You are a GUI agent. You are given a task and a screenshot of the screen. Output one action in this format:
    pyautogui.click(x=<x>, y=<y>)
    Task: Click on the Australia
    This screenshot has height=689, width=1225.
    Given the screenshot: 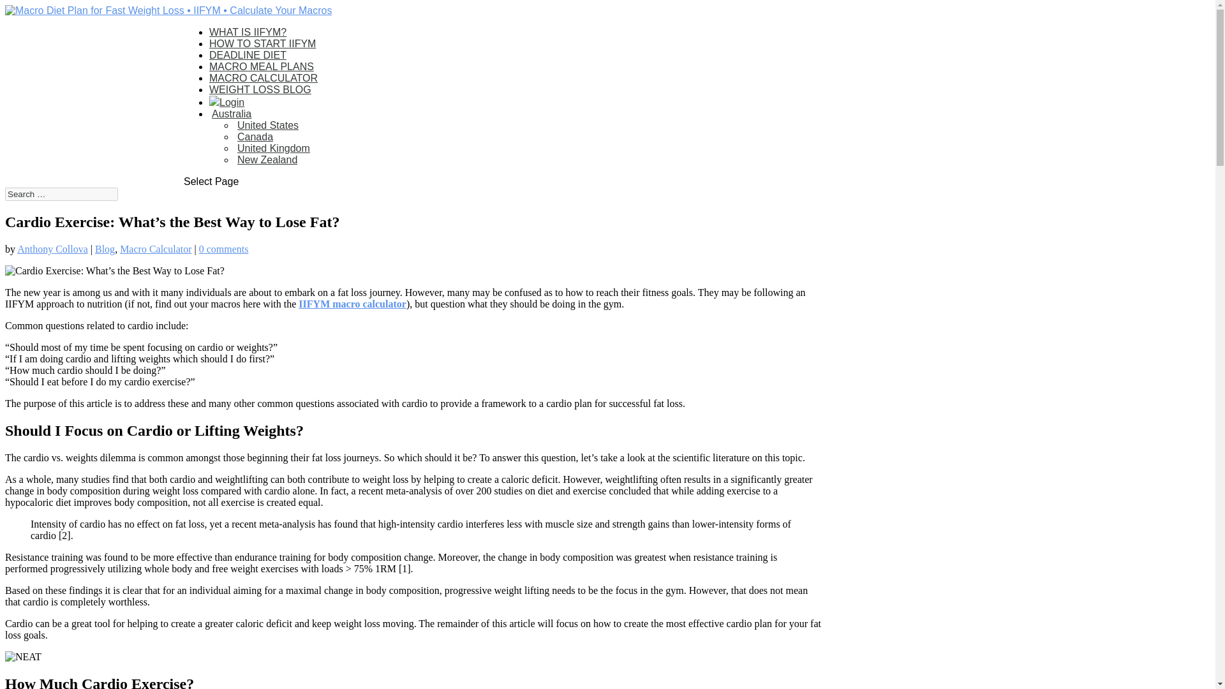 What is the action you would take?
    pyautogui.click(x=230, y=114)
    